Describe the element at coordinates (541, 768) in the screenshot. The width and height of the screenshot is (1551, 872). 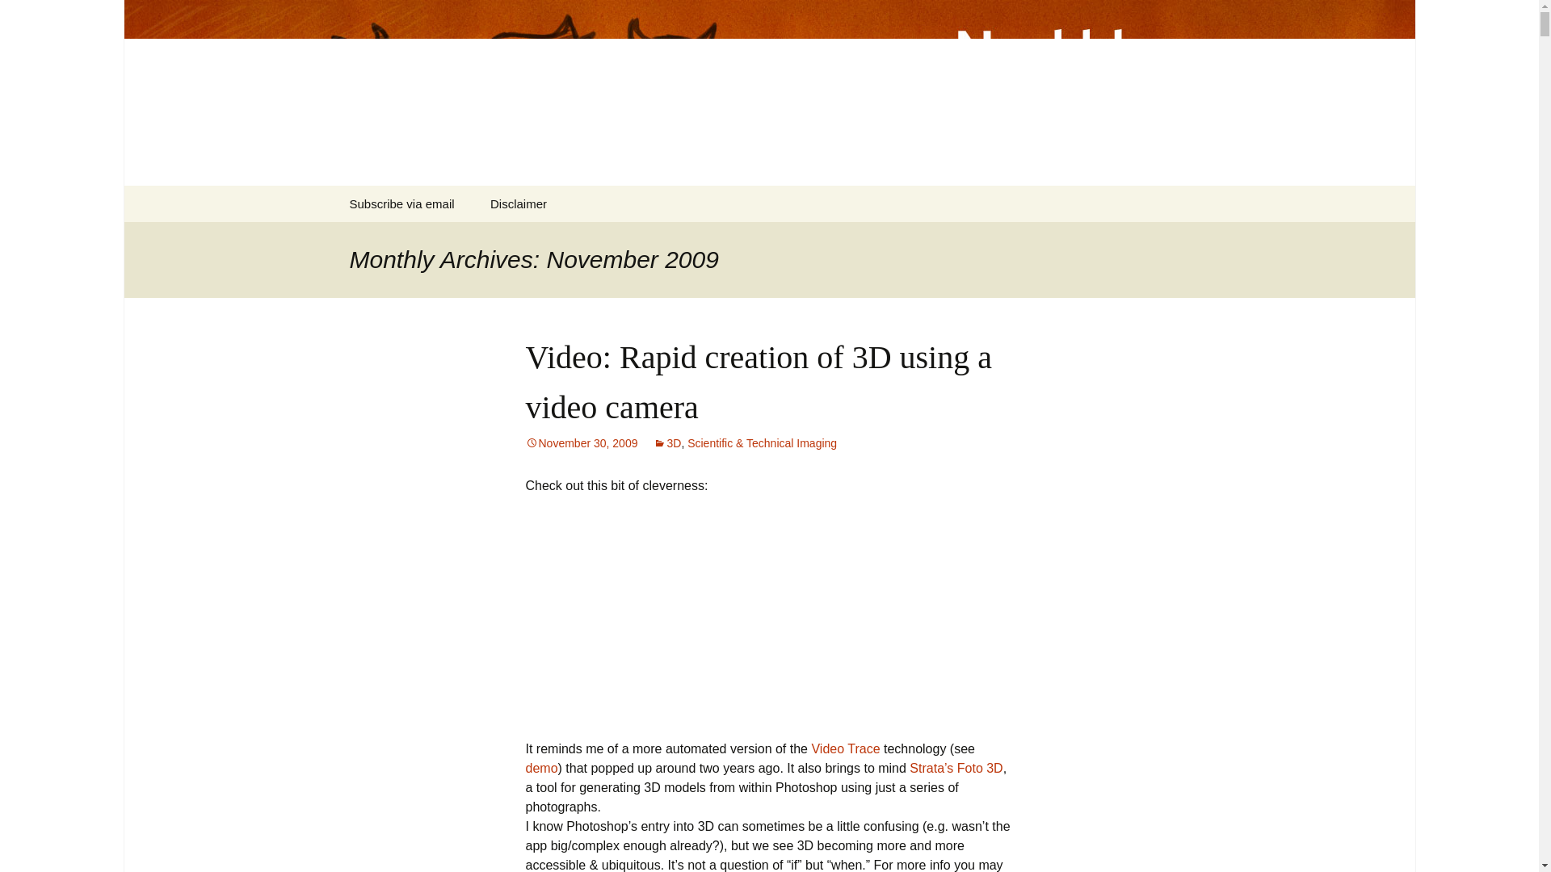
I see `demo` at that location.